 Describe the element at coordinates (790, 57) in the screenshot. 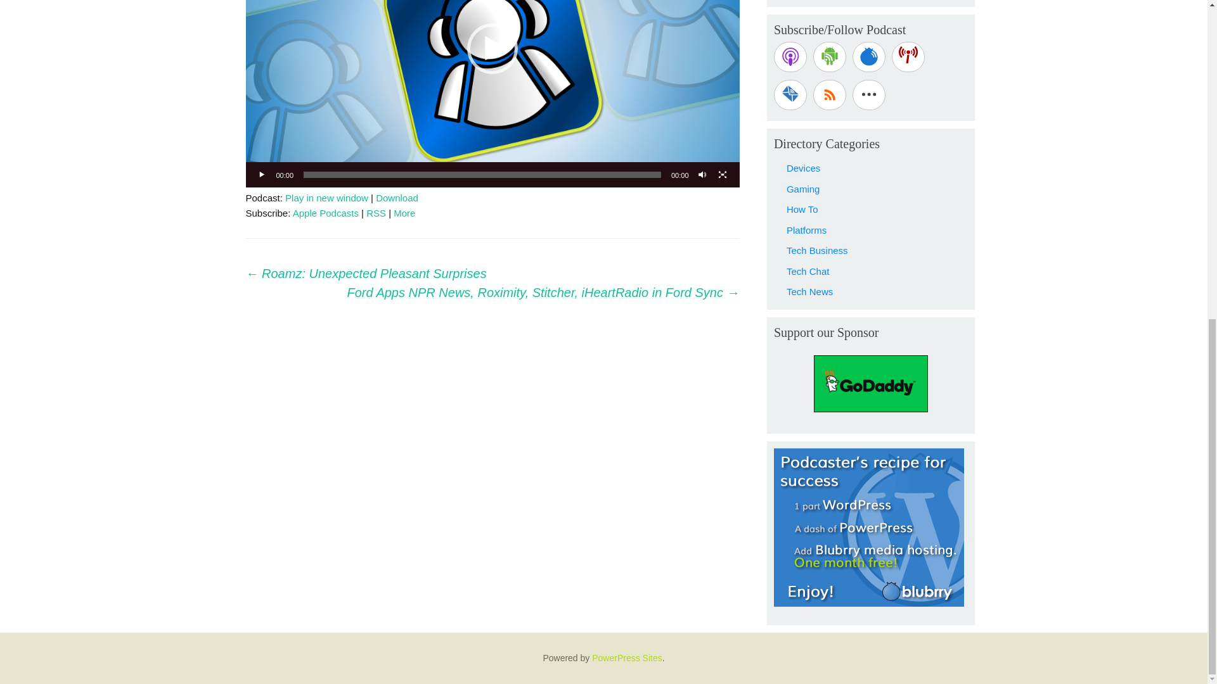

I see `Subscribe on Apple Podcasts` at that location.